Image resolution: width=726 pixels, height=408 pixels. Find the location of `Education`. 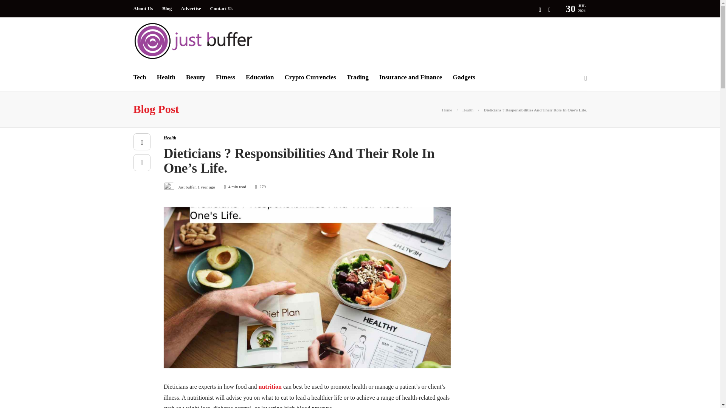

Education is located at coordinates (260, 77).